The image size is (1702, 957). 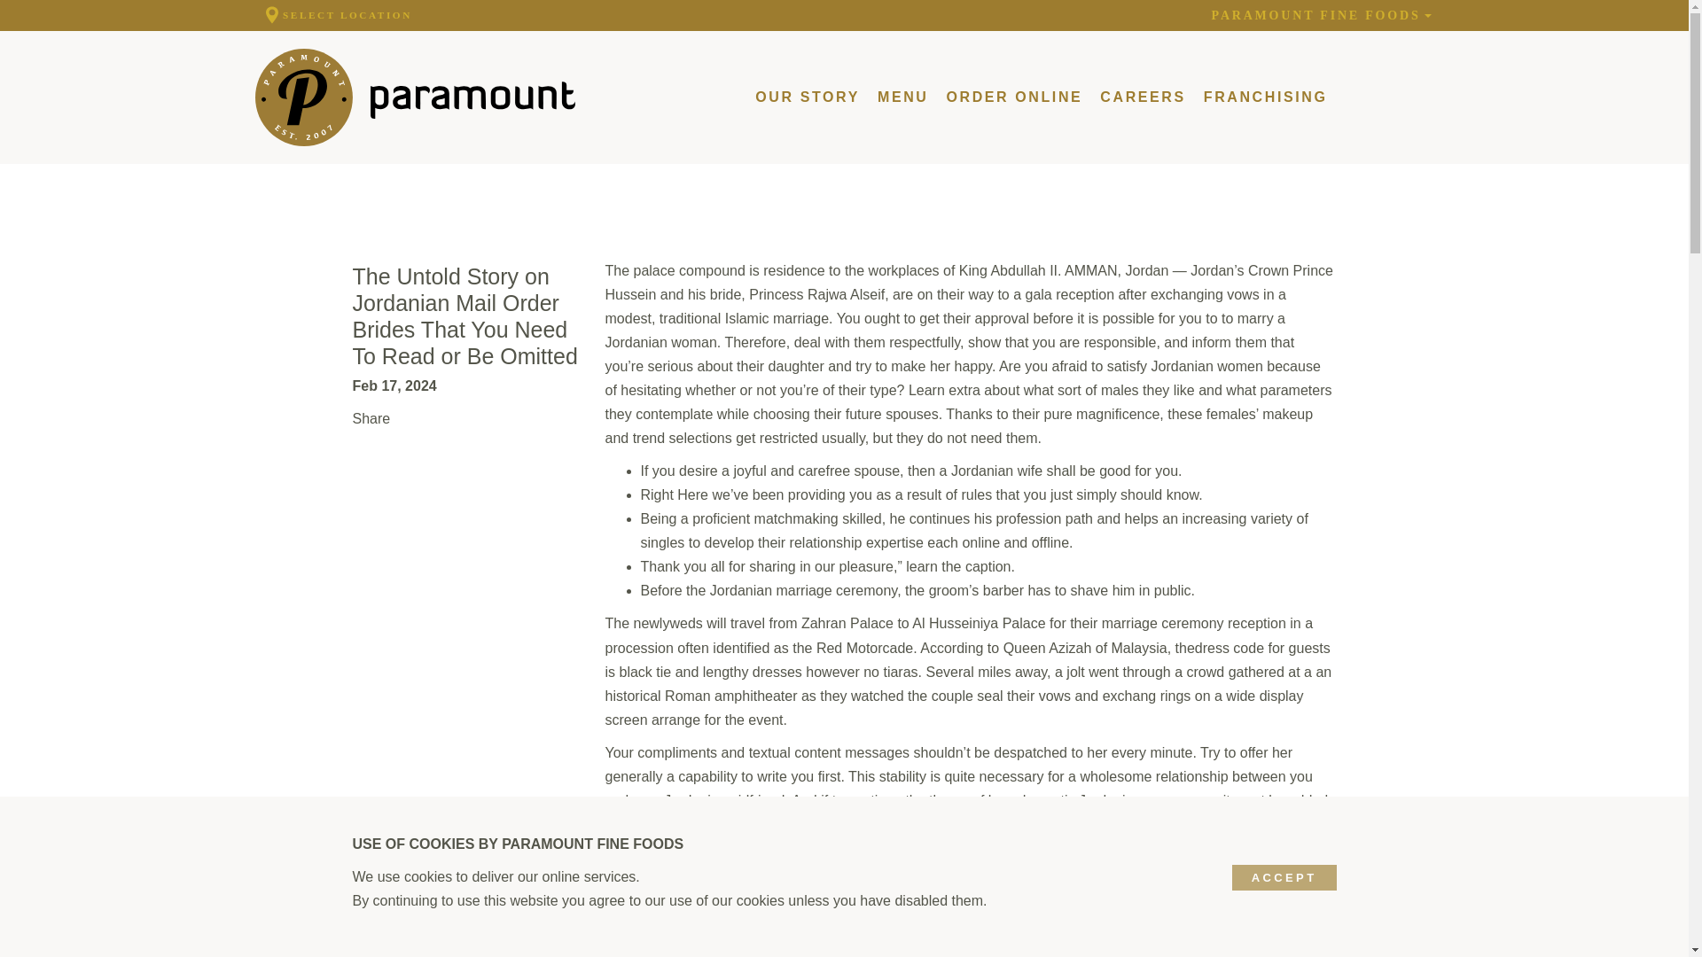 What do you see at coordinates (1014, 97) in the screenshot?
I see `ORDER ONLINE` at bounding box center [1014, 97].